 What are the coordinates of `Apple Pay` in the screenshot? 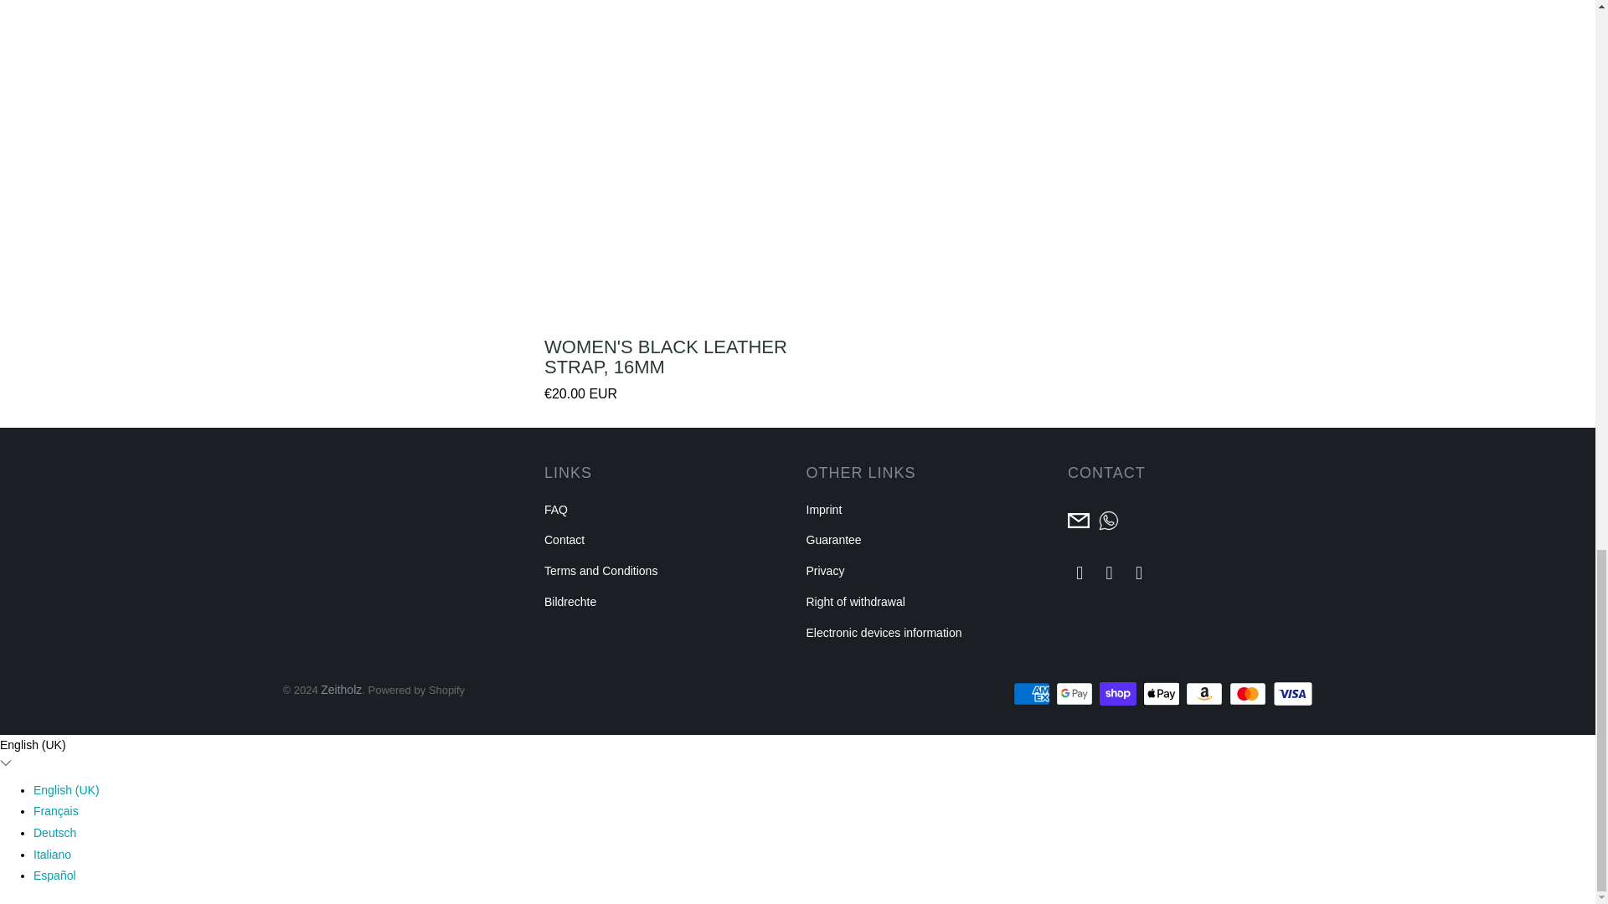 It's located at (1163, 693).